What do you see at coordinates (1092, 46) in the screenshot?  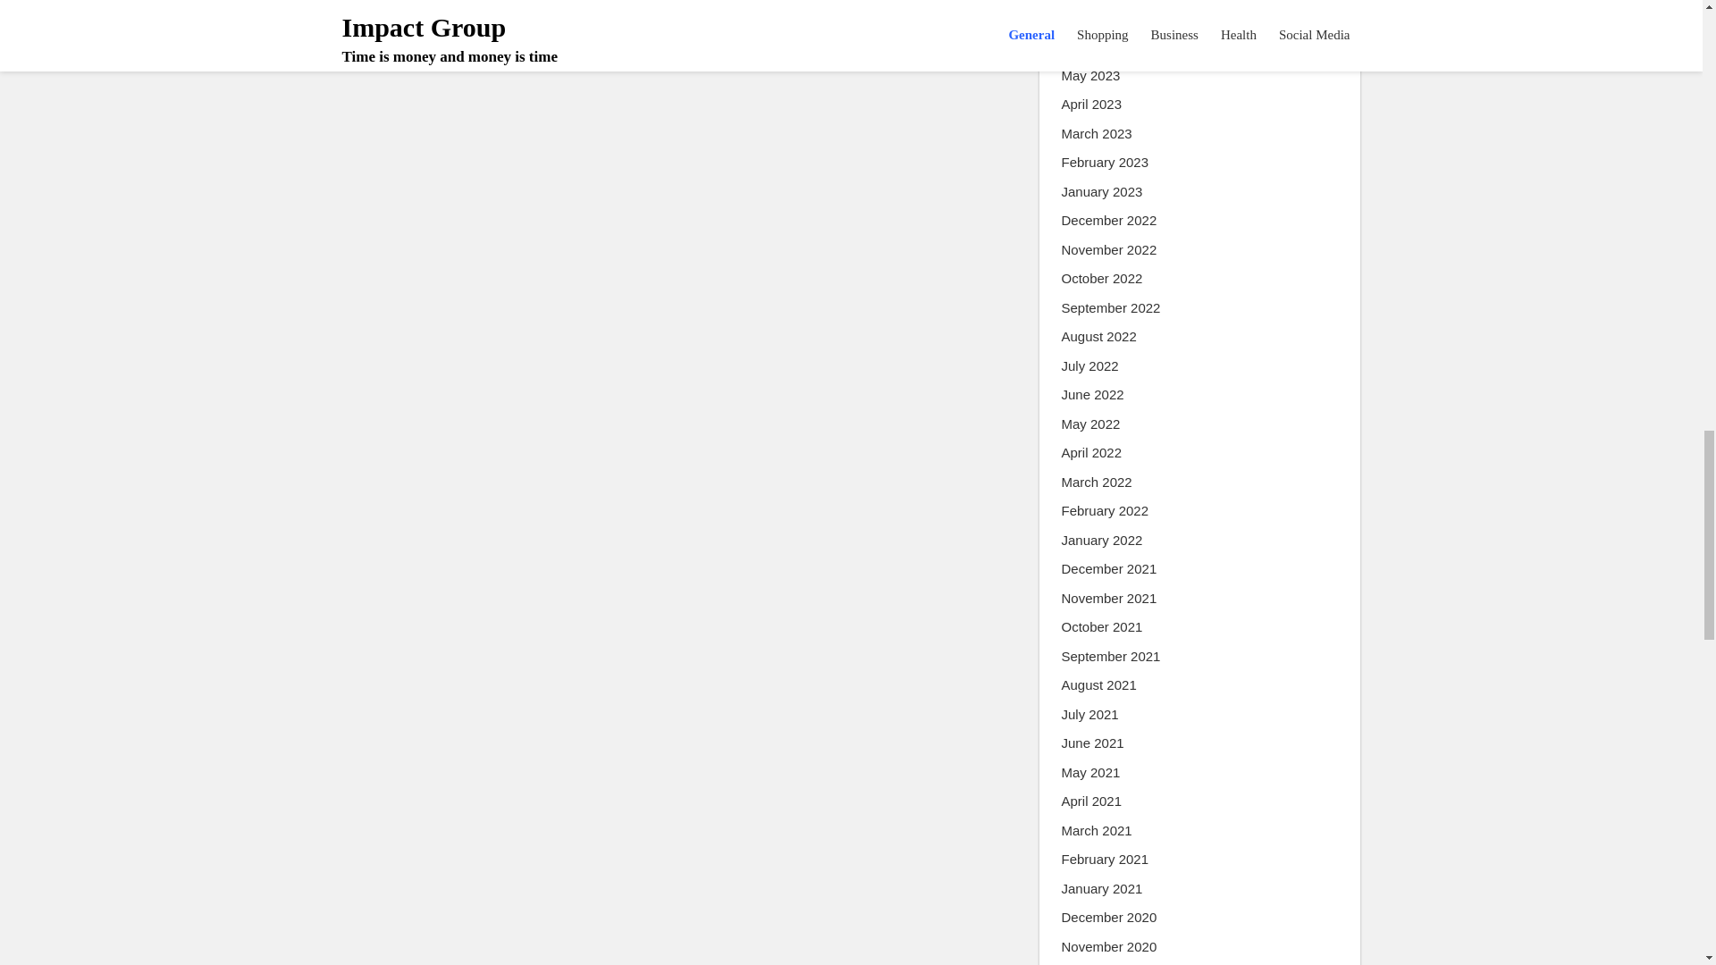 I see `June 2023` at bounding box center [1092, 46].